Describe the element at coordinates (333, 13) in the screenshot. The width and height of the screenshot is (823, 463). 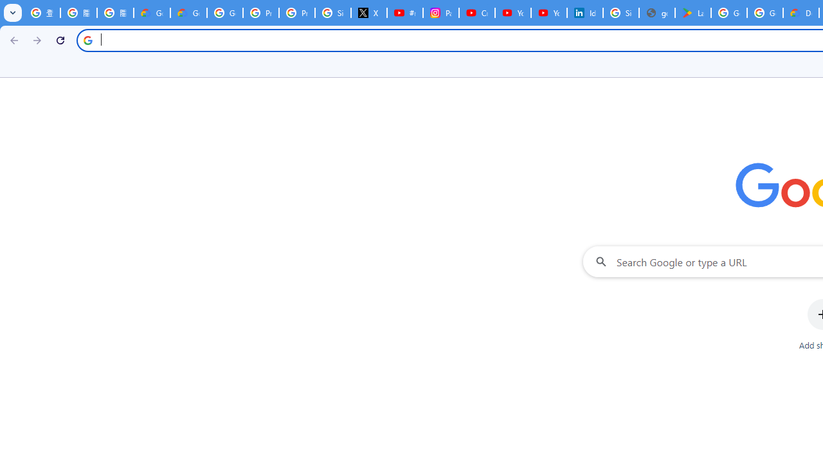
I see `Sign in - Google Accounts` at that location.